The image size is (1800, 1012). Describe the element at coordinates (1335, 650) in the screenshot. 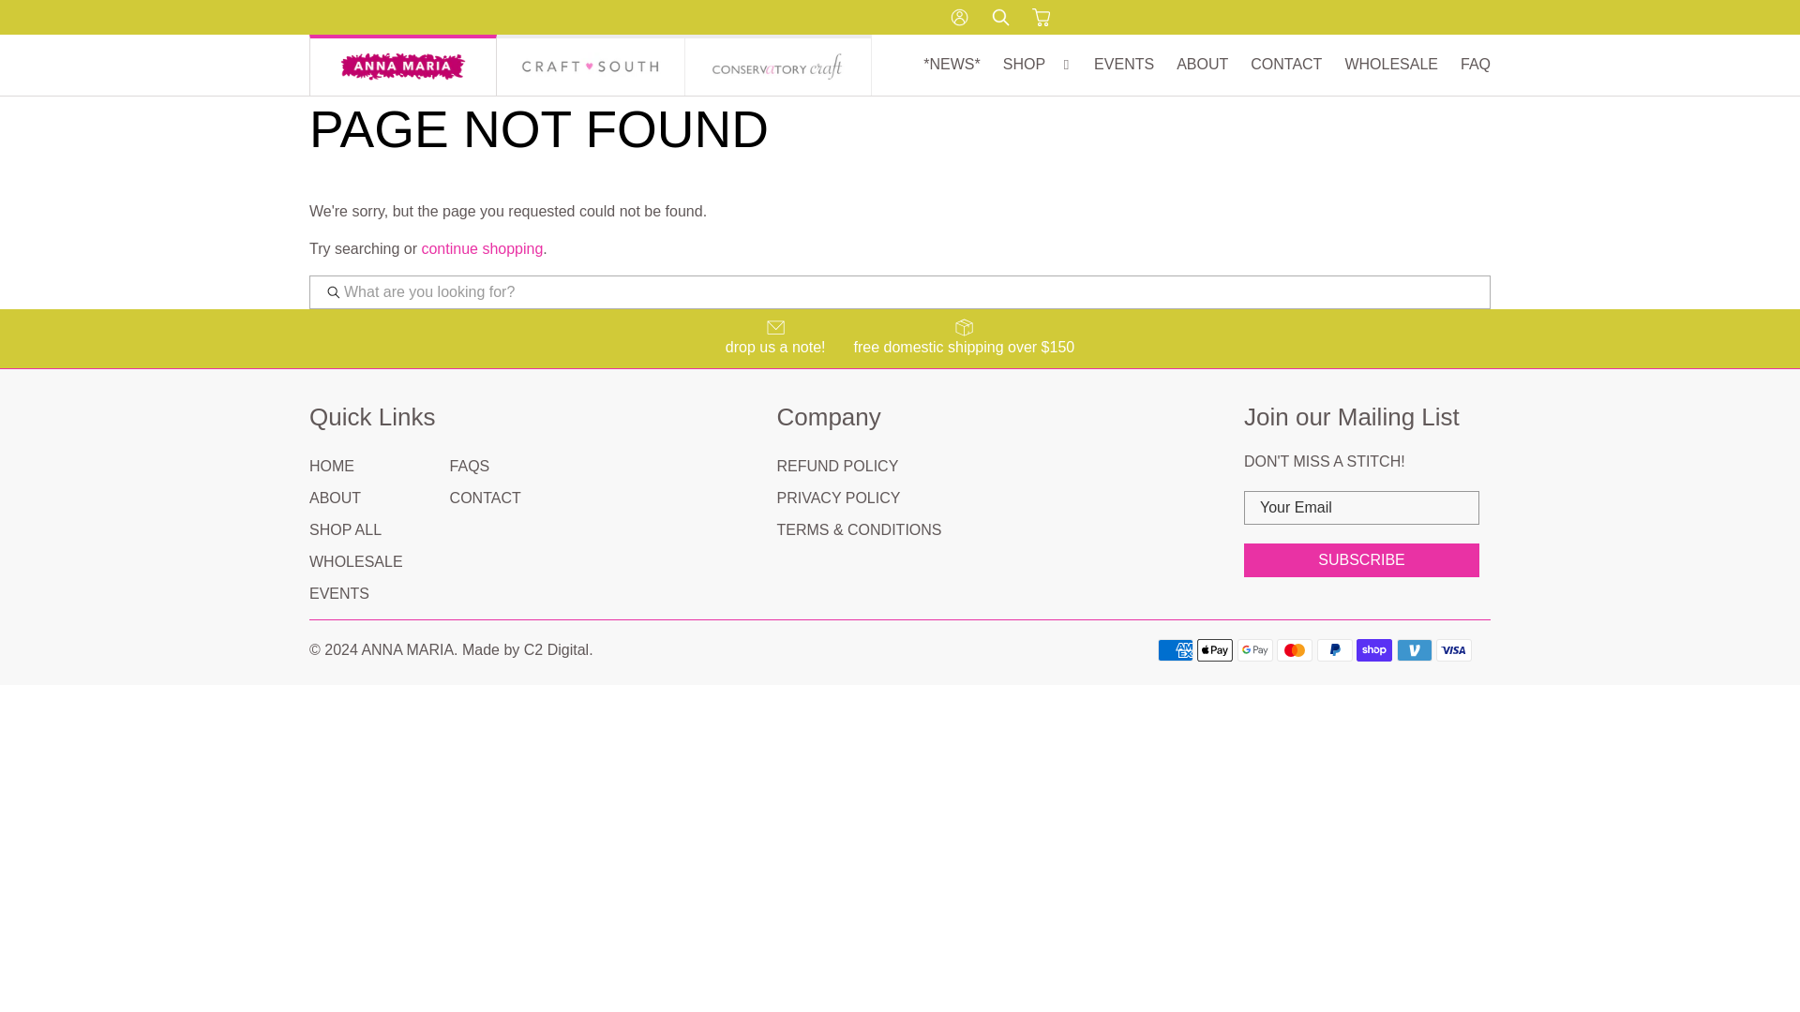

I see `PayPal` at that location.